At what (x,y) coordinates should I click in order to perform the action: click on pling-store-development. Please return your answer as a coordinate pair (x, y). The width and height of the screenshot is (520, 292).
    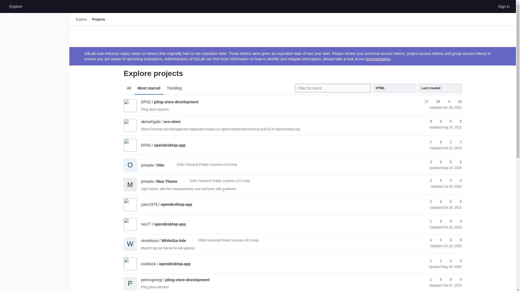
    Looking at the image, I should click on (170, 102).